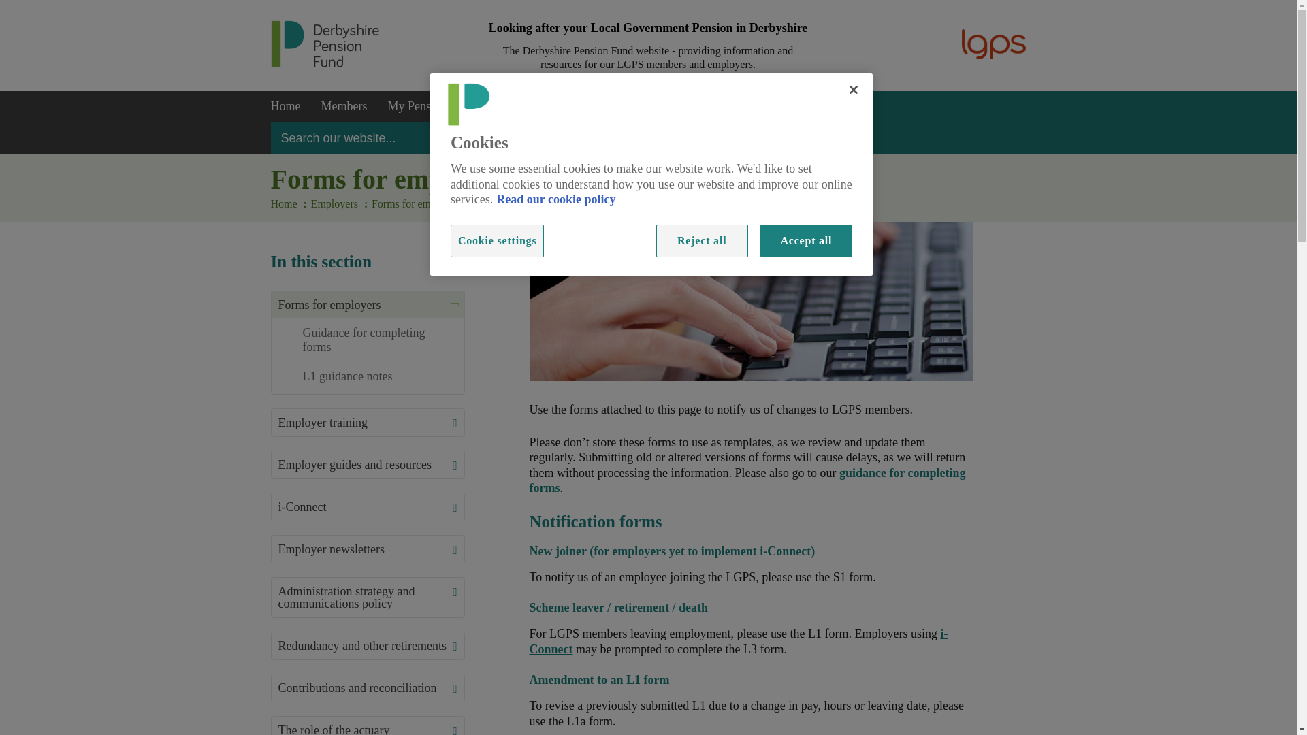  Describe the element at coordinates (994, 44) in the screenshot. I see `LGPS member website logo` at that location.